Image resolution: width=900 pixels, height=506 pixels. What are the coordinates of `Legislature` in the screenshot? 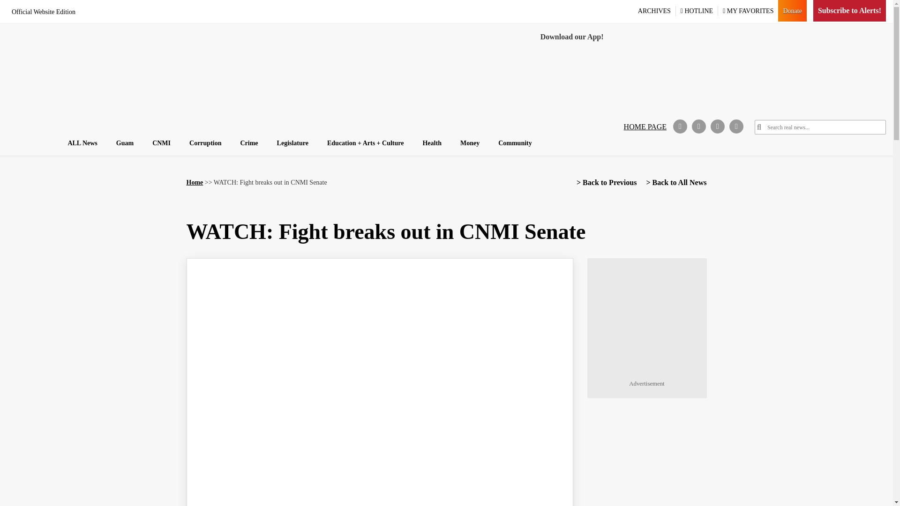 It's located at (292, 143).